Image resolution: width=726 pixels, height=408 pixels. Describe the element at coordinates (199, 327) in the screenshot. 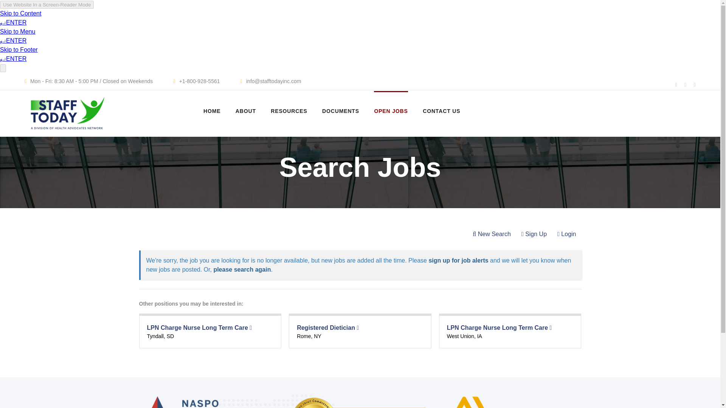

I see `LPN Charge Nurse Long Term Care` at that location.